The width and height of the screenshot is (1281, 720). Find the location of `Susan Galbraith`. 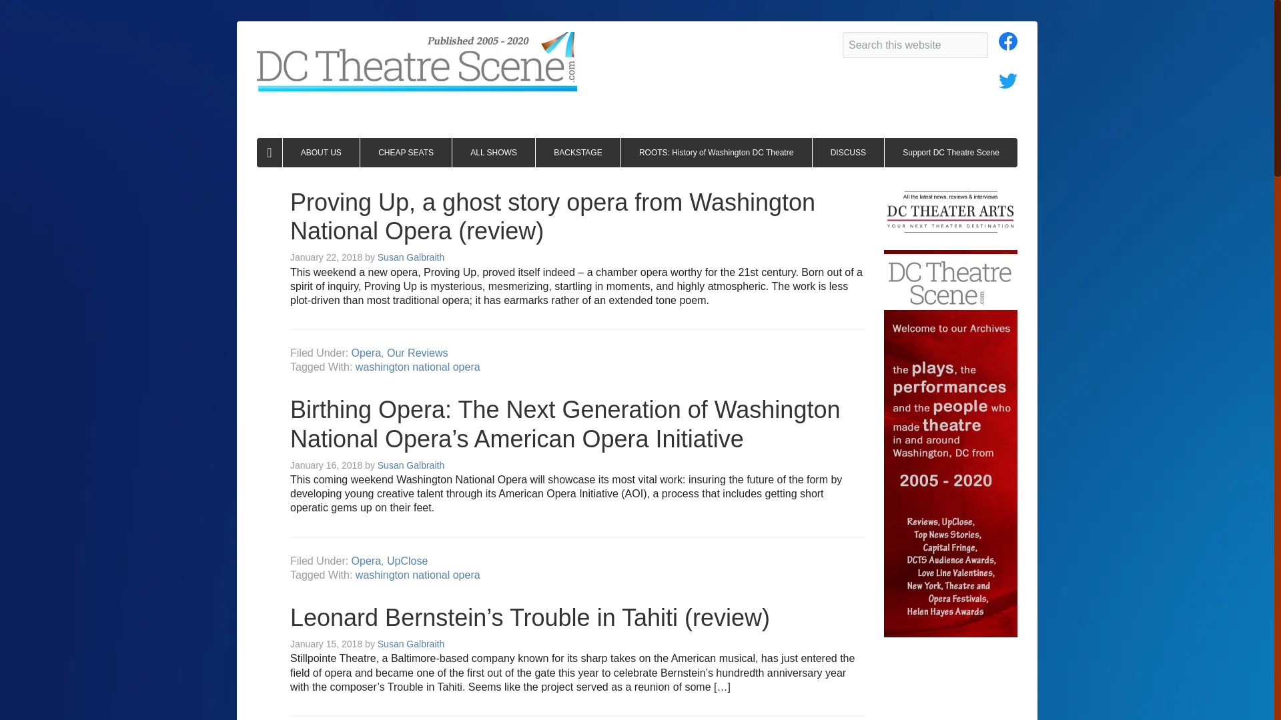

Susan Galbraith is located at coordinates (411, 257).